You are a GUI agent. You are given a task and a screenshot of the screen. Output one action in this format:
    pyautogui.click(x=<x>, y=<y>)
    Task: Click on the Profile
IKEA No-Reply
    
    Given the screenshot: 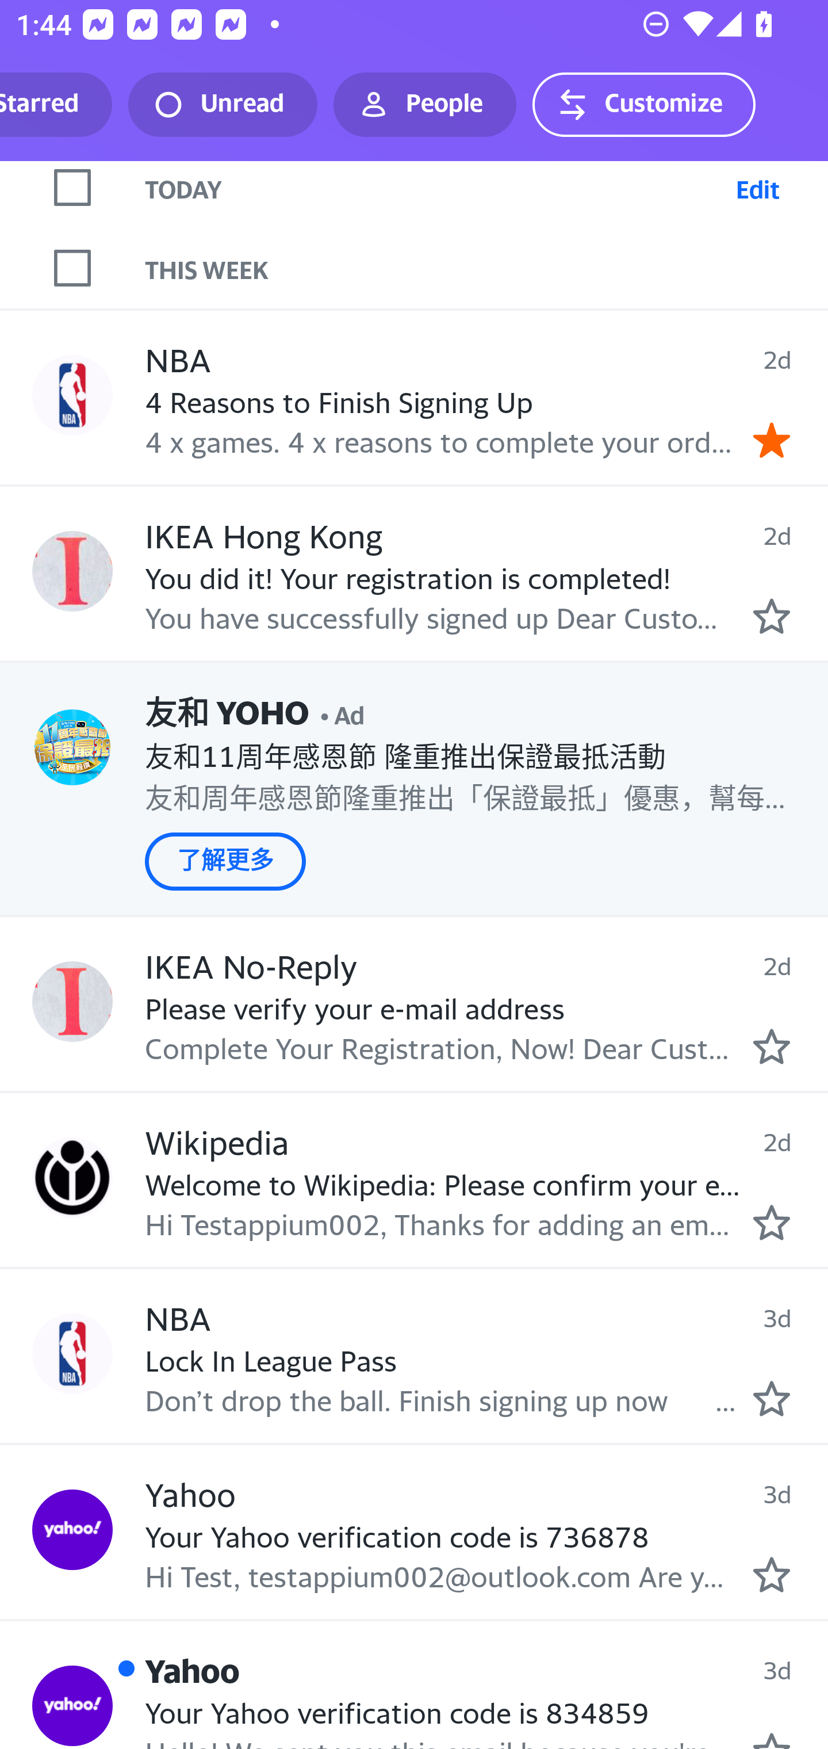 What is the action you would take?
    pyautogui.click(x=72, y=1002)
    